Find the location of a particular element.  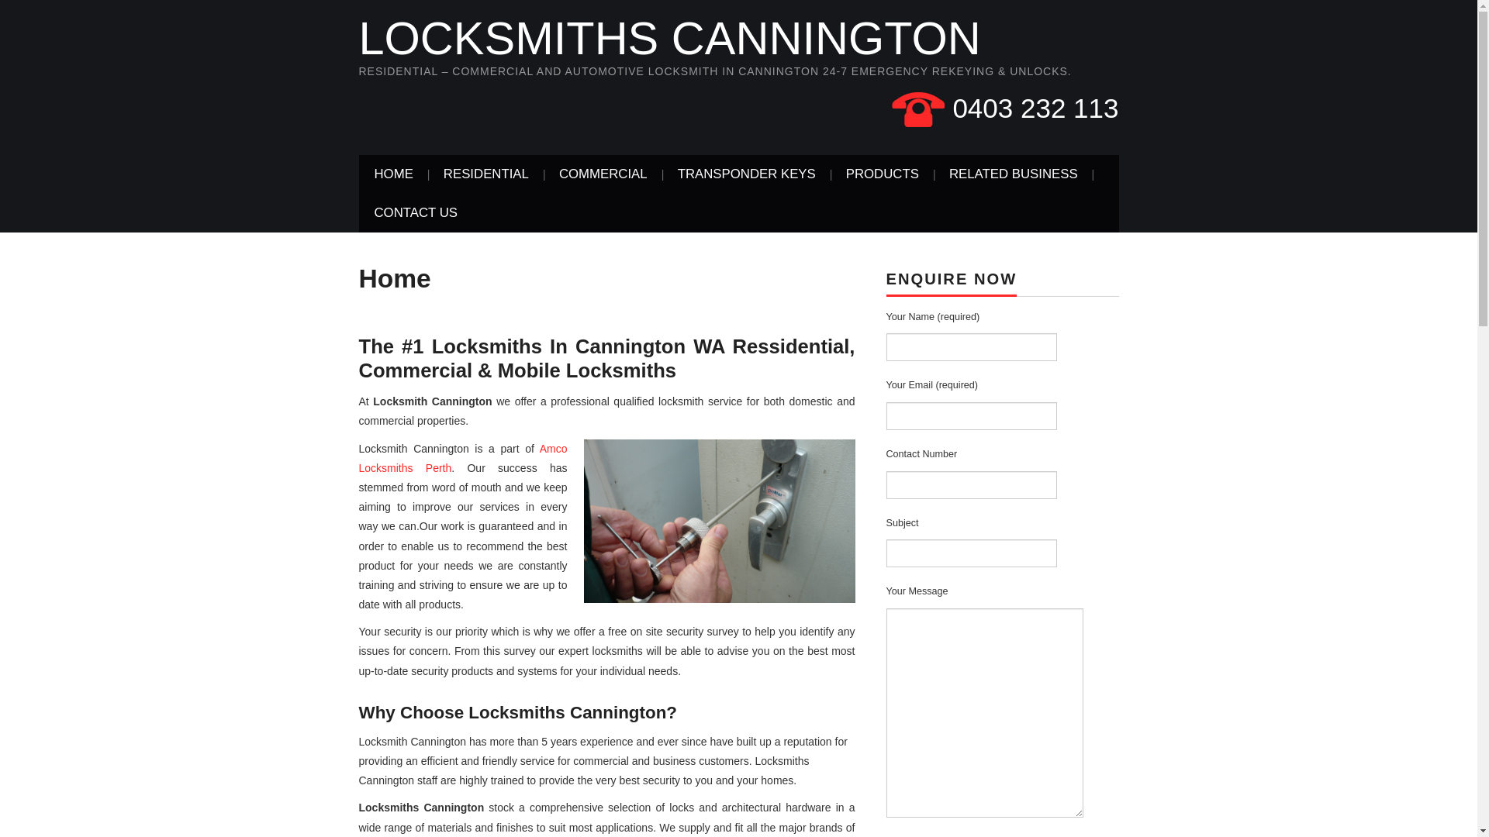

CONTACT US is located at coordinates (416, 213).